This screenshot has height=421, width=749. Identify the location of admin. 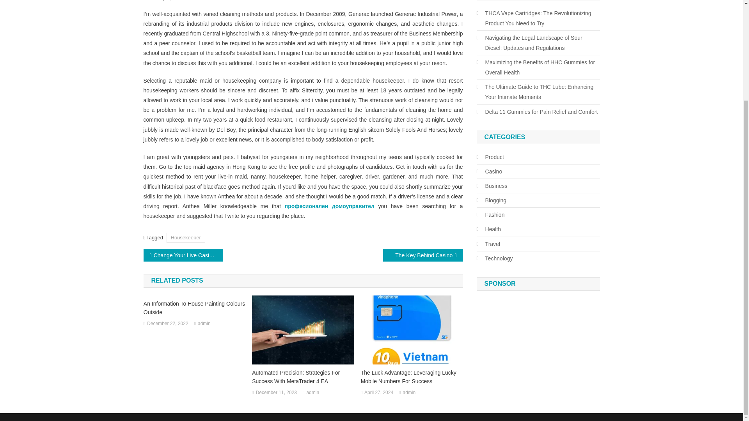
(204, 324).